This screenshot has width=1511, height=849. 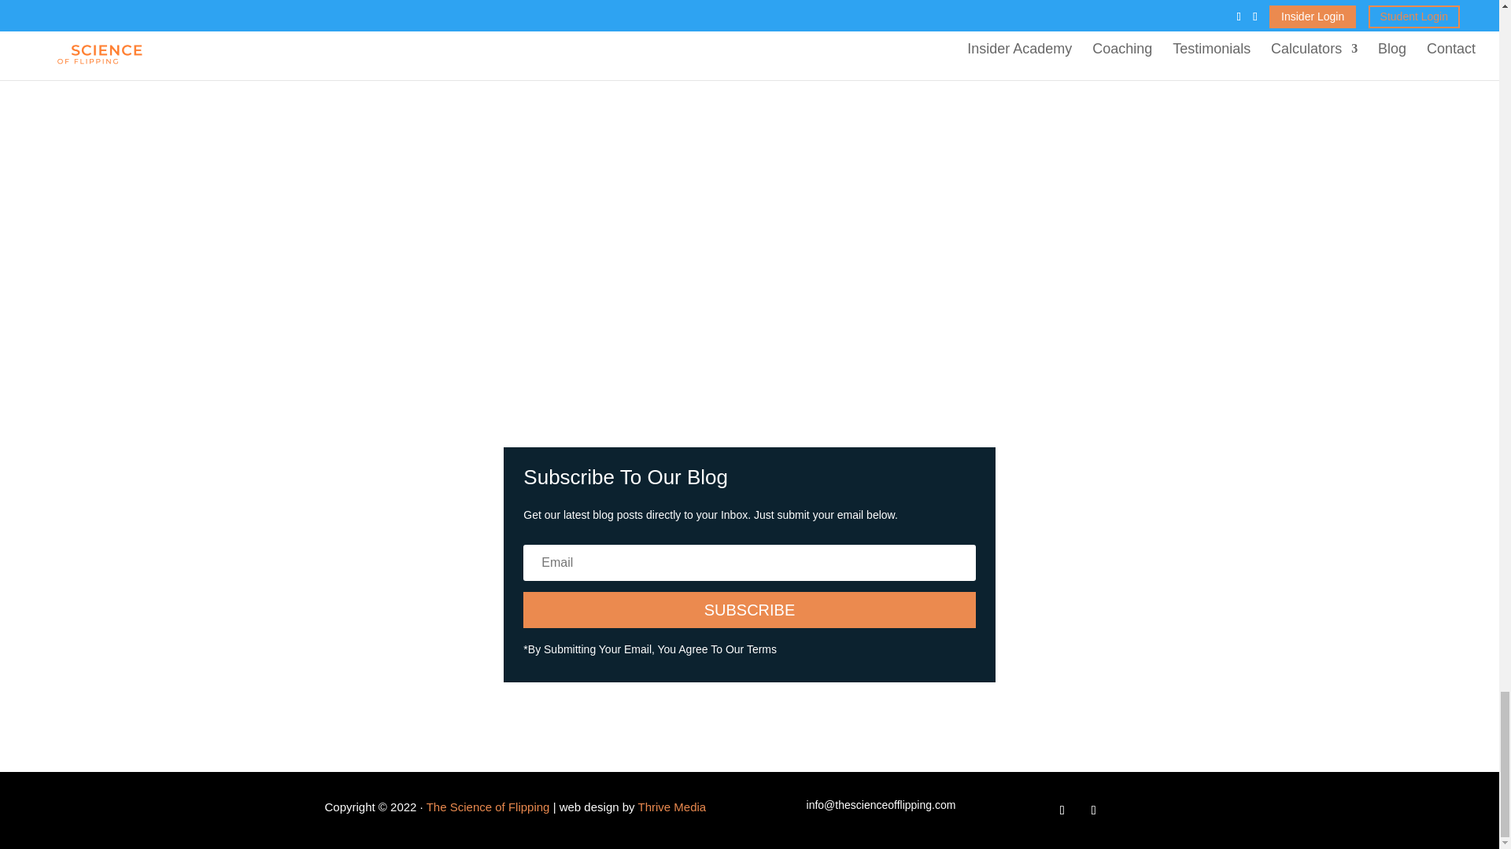 What do you see at coordinates (761, 649) in the screenshot?
I see `Terms` at bounding box center [761, 649].